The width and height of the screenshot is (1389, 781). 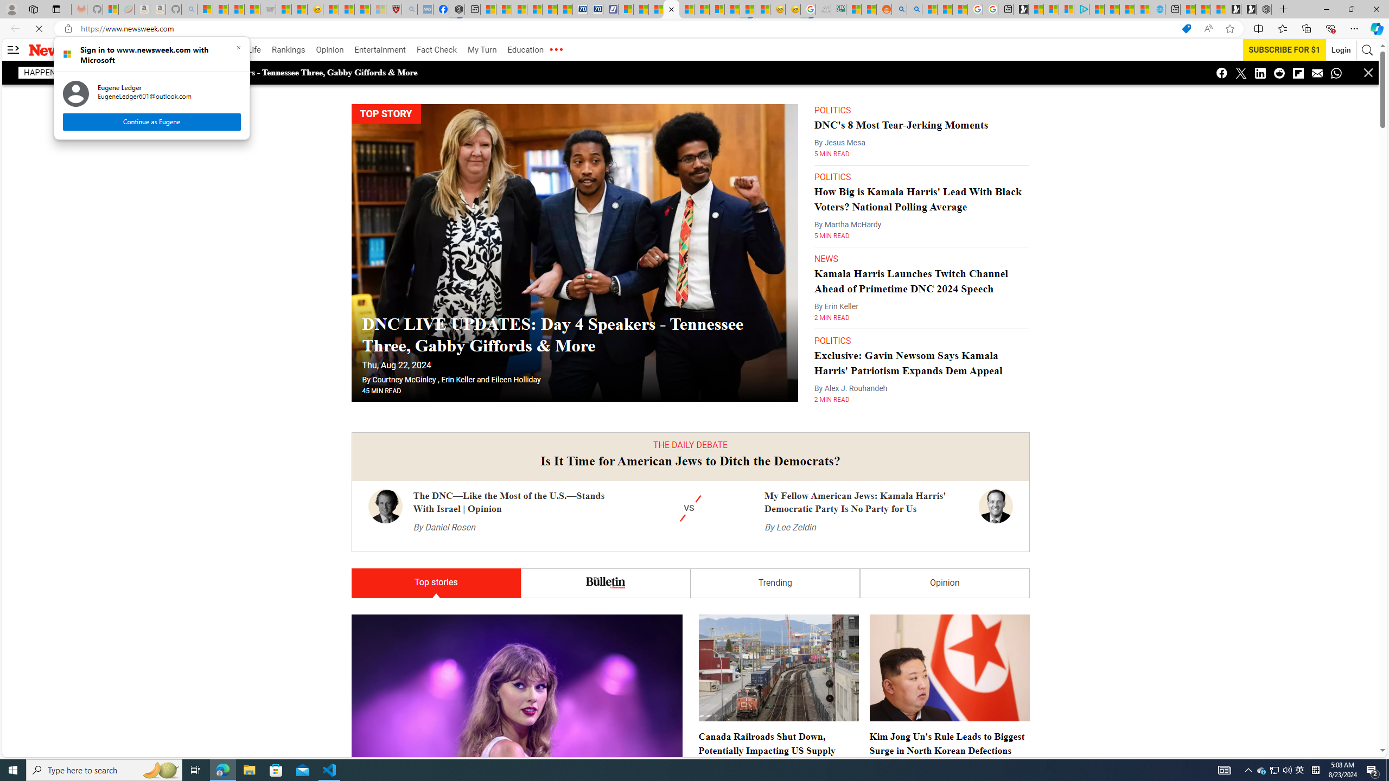 I want to click on Login, so click(x=1335, y=49).